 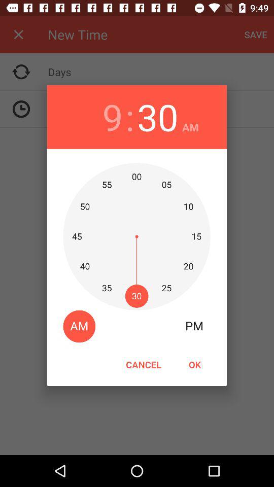 I want to click on press icon to the left of ok item, so click(x=144, y=364).